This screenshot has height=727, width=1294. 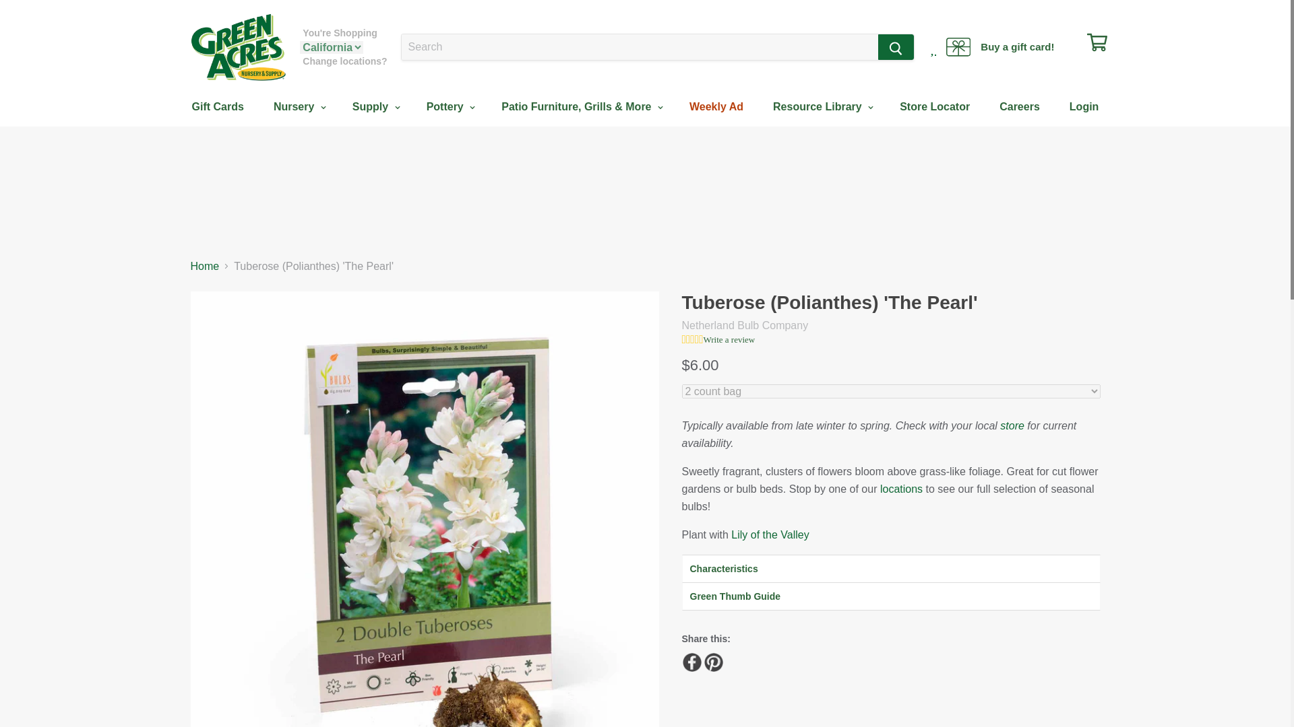 I want to click on Nursery, so click(x=298, y=107).